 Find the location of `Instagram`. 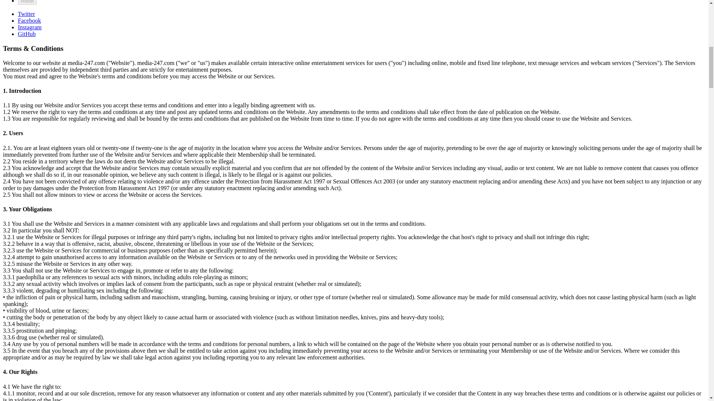

Instagram is located at coordinates (30, 27).